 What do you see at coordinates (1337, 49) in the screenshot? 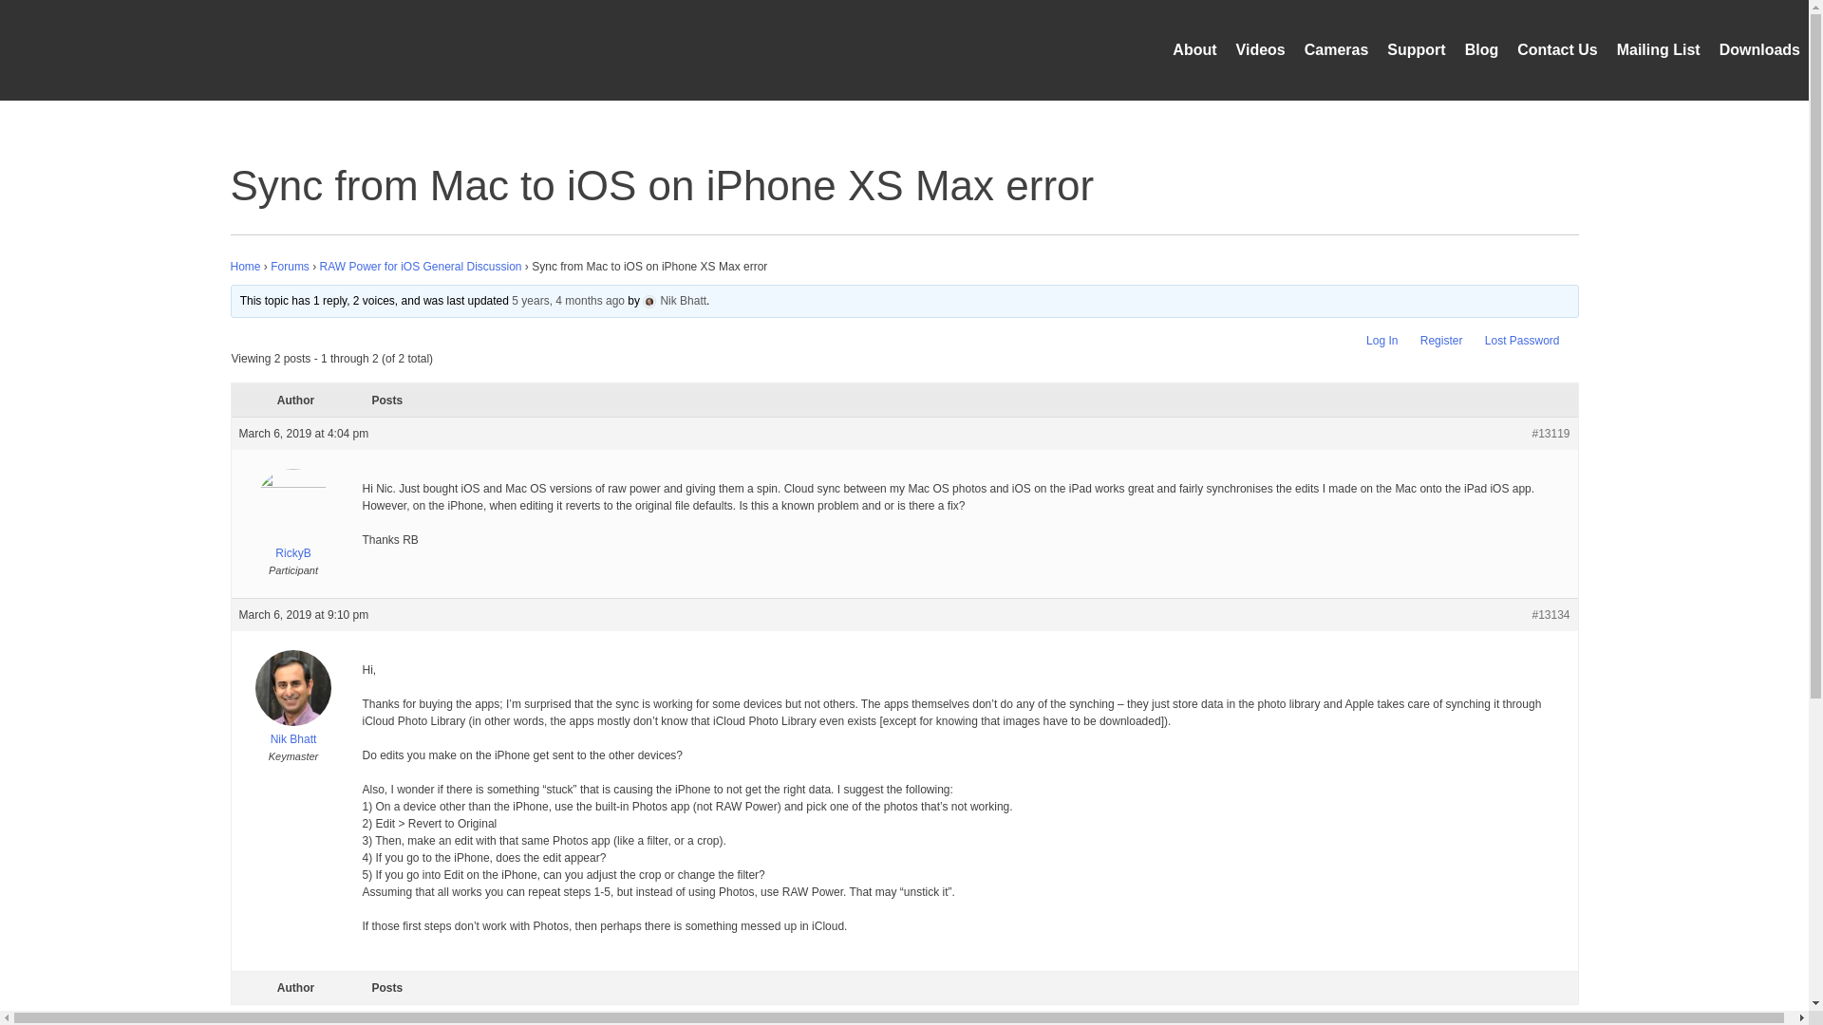
I see `Cameras` at bounding box center [1337, 49].